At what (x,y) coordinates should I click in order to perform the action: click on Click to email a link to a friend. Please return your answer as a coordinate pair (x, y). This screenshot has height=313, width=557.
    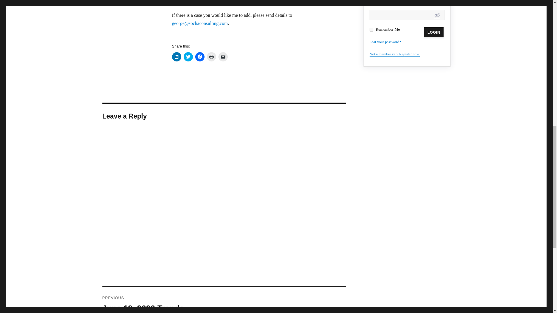
    Looking at the image, I should click on (395, 54).